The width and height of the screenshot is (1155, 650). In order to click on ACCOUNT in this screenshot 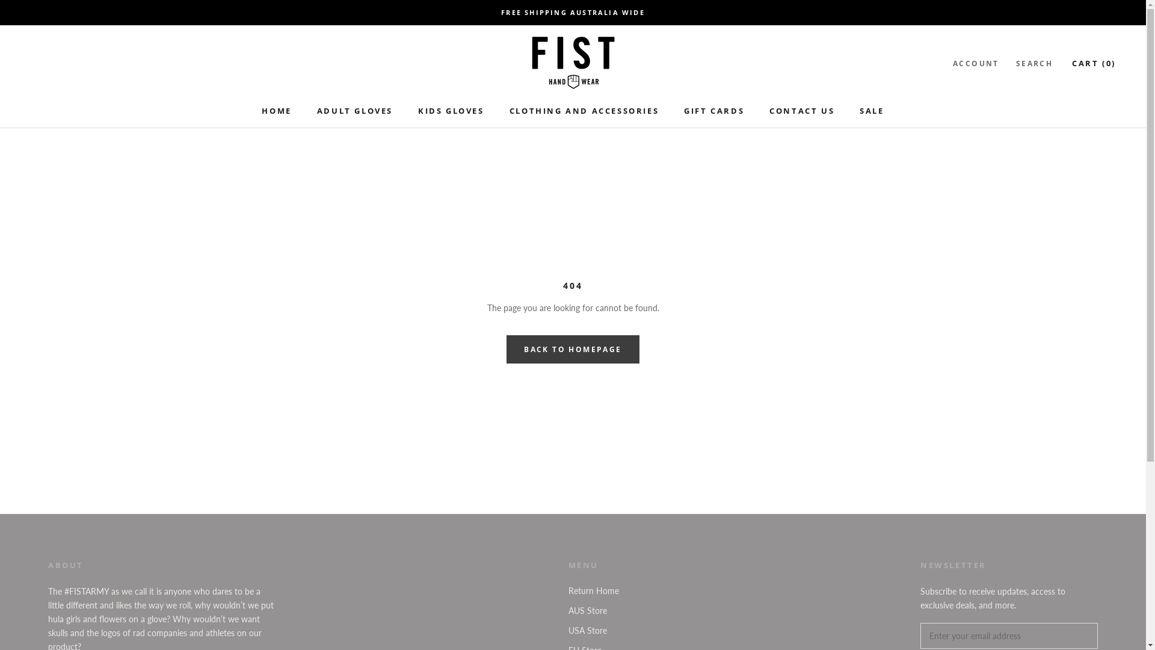, I will do `click(976, 64)`.